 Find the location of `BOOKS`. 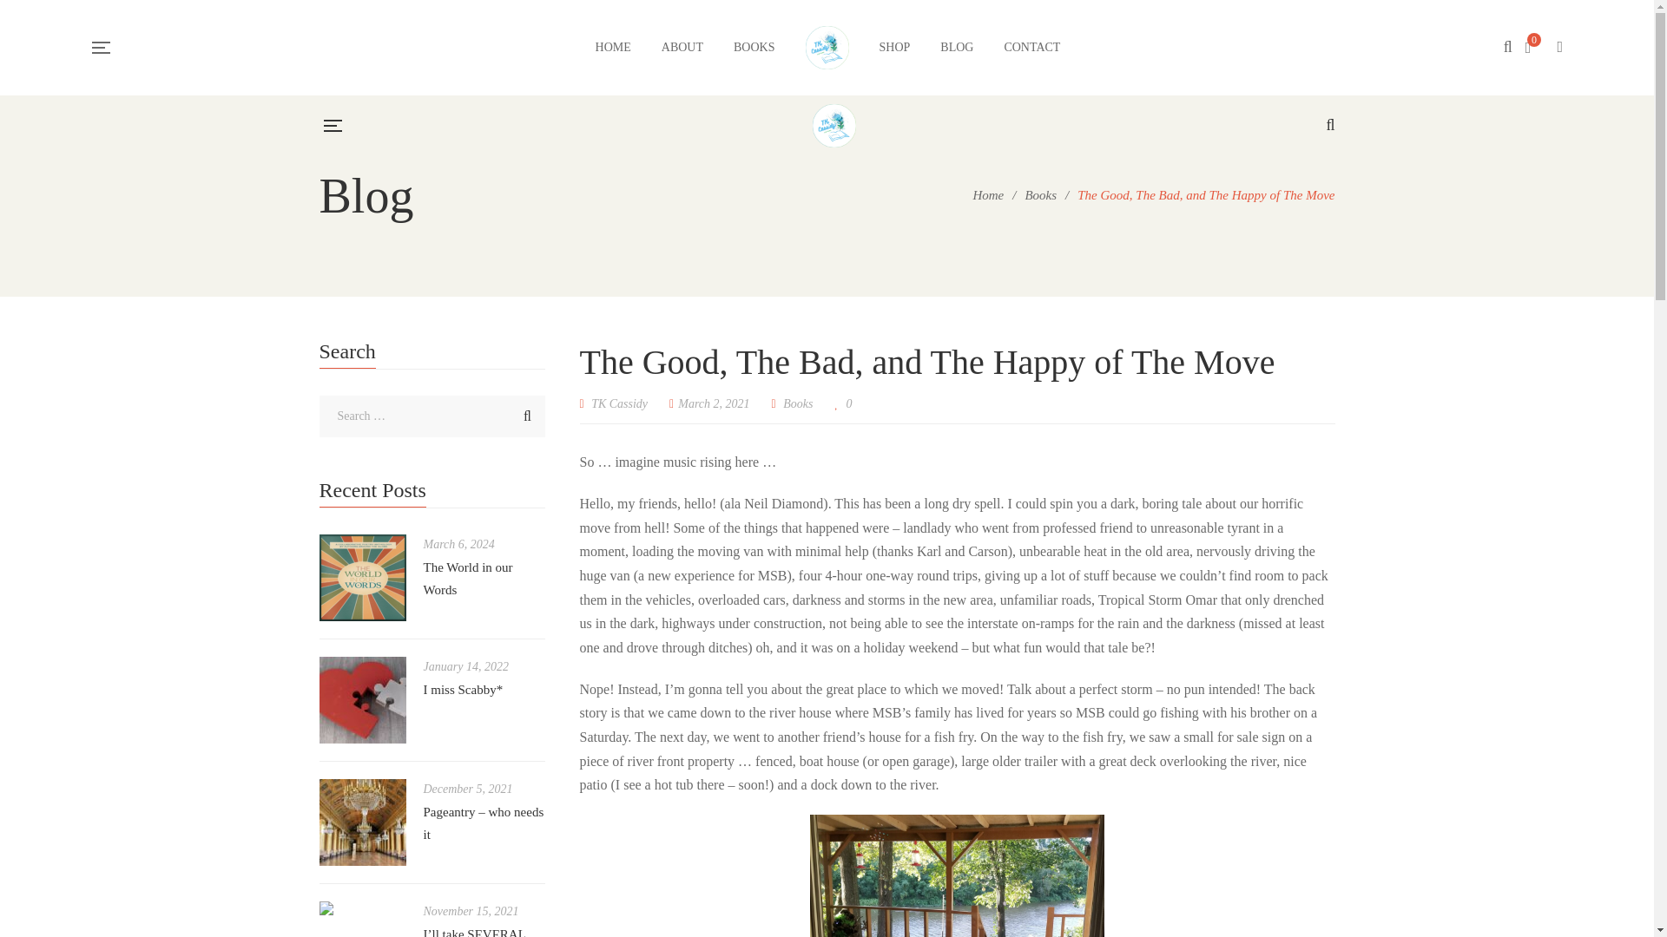

BOOKS is located at coordinates (754, 47).